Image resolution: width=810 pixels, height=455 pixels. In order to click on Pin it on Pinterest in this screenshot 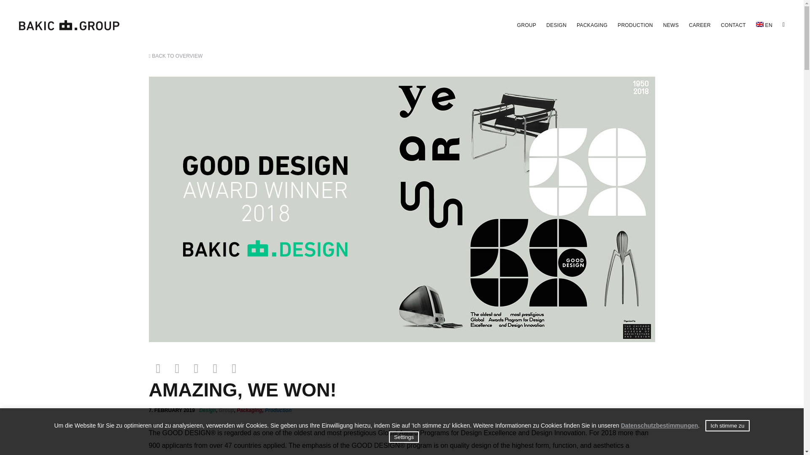, I will do `click(234, 368)`.